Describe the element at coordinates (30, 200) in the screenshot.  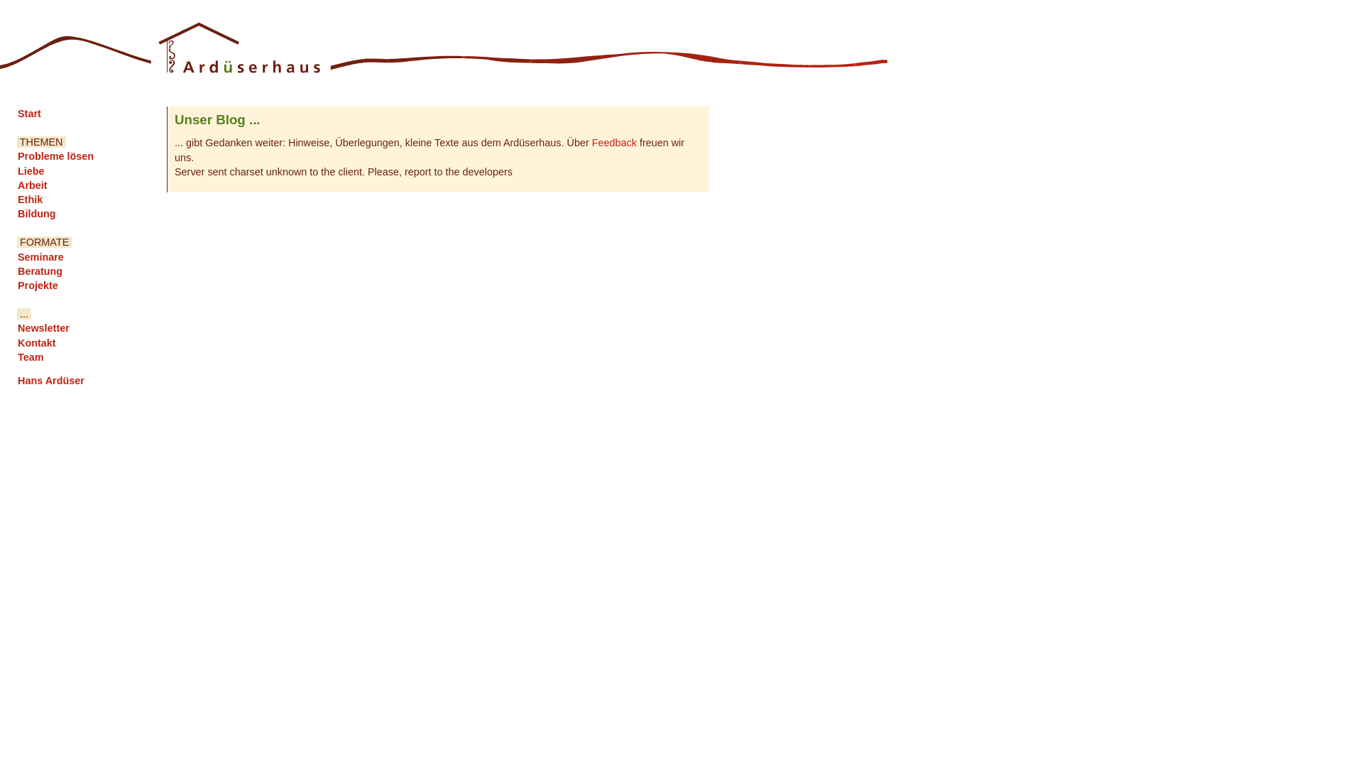
I see `Ethik` at that location.